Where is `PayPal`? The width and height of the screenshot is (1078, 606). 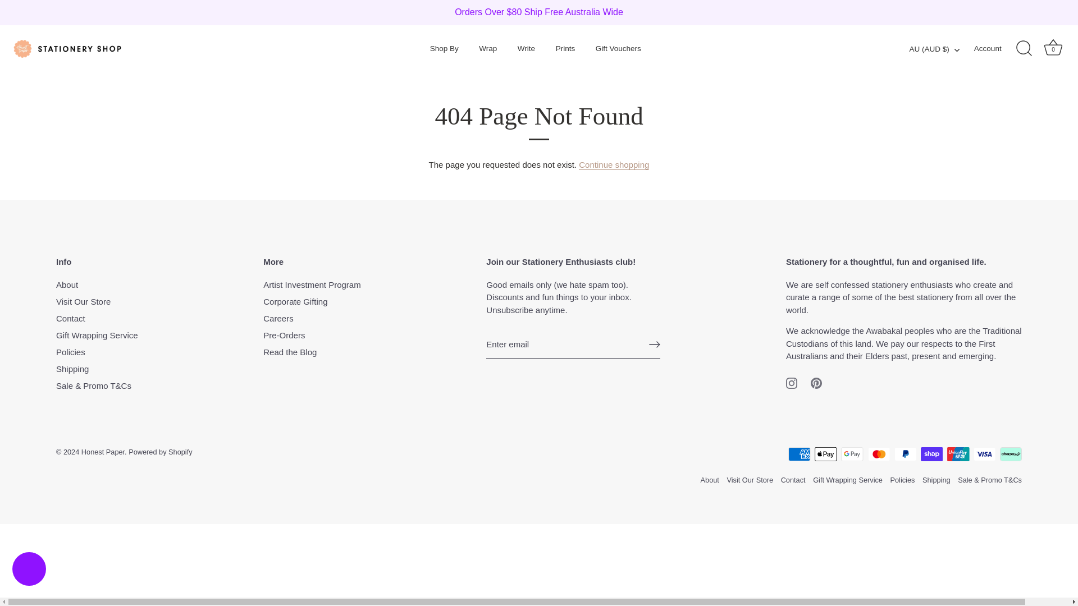
PayPal is located at coordinates (905, 454).